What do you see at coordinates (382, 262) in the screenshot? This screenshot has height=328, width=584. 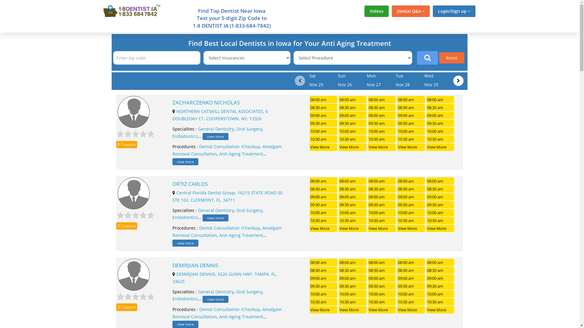 I see `08:00 am` at bounding box center [382, 262].